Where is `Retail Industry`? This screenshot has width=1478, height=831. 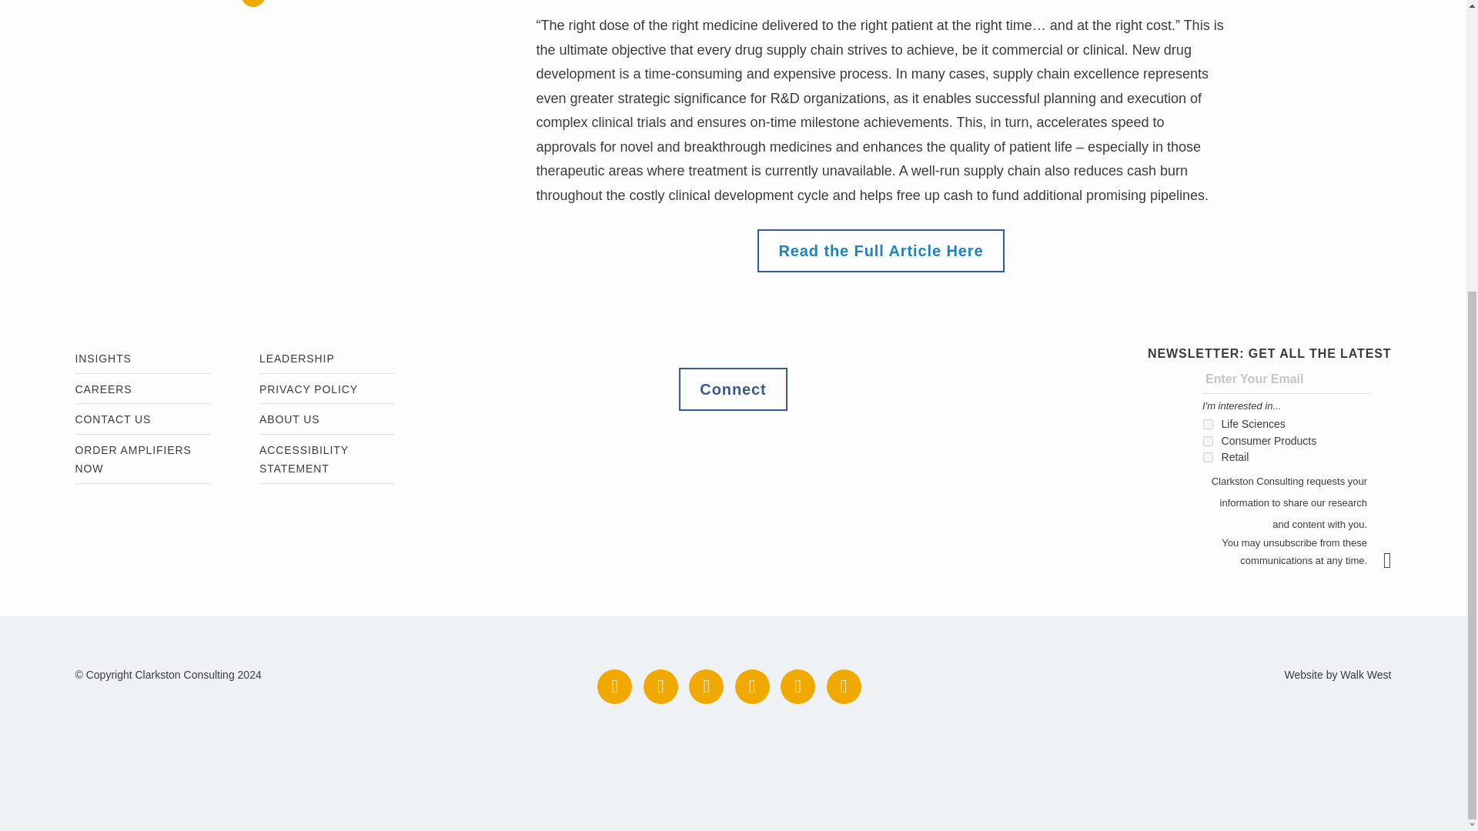
Retail Industry is located at coordinates (1208, 457).